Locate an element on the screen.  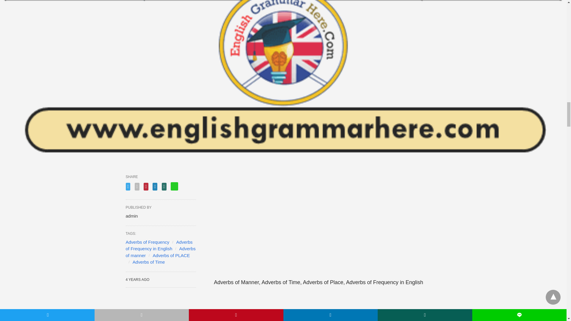
Adverbs of Frequency is located at coordinates (147, 242).